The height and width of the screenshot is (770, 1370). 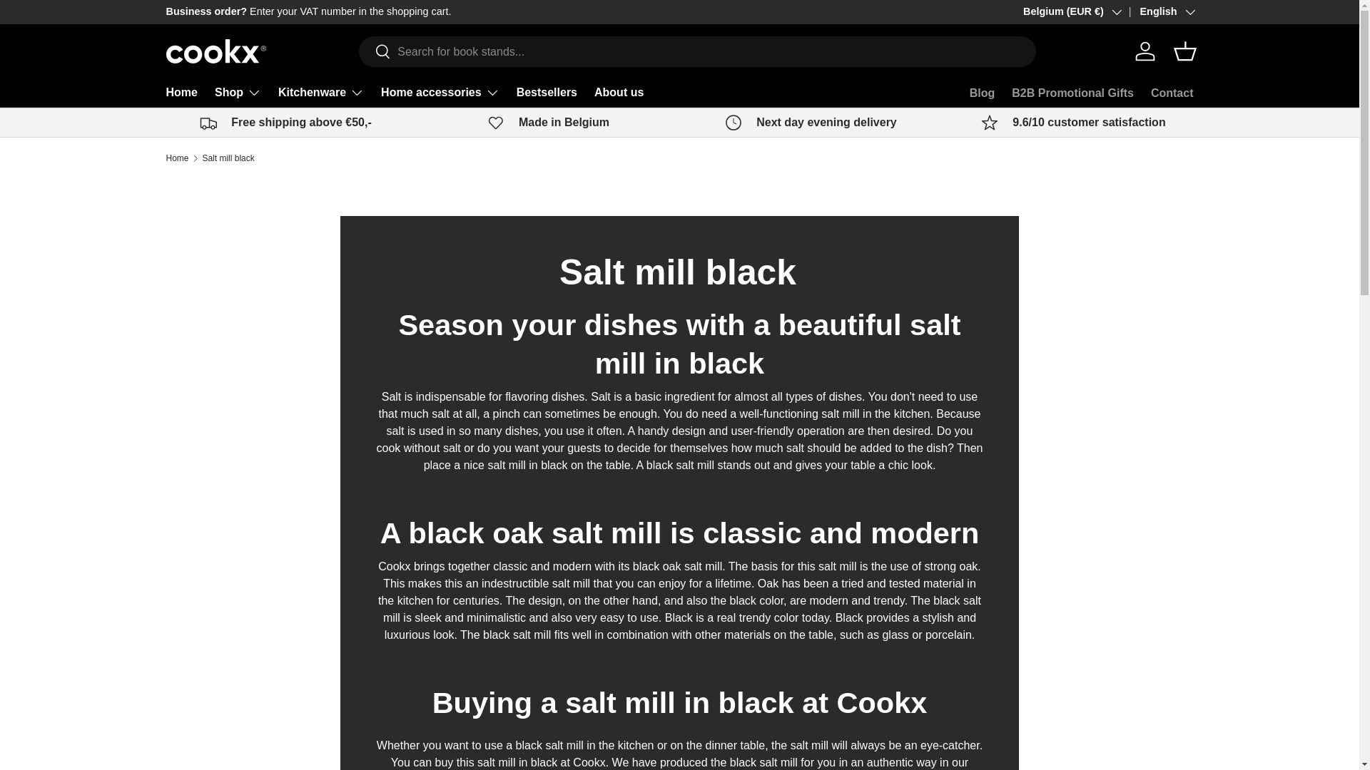 What do you see at coordinates (375, 52) in the screenshot?
I see `Search` at bounding box center [375, 52].